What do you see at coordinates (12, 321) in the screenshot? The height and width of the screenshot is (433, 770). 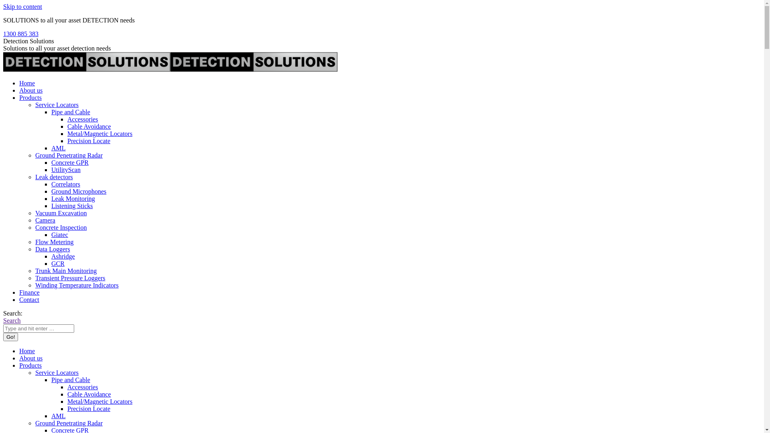 I see `Search` at bounding box center [12, 321].